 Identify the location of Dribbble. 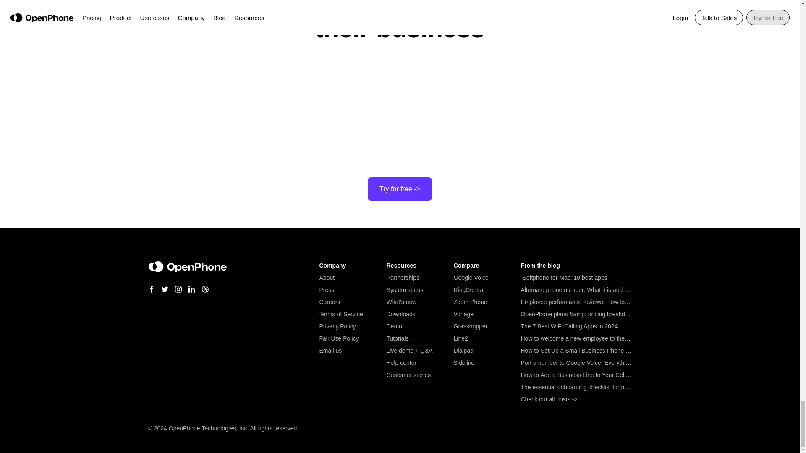
(205, 289).